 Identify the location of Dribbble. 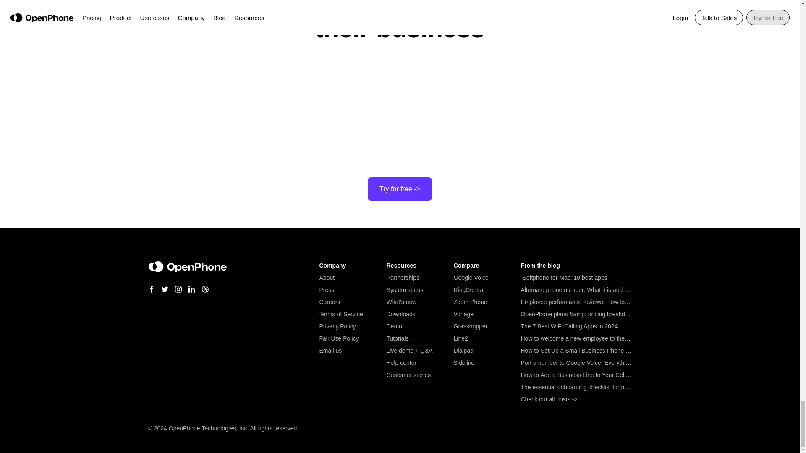
(205, 289).